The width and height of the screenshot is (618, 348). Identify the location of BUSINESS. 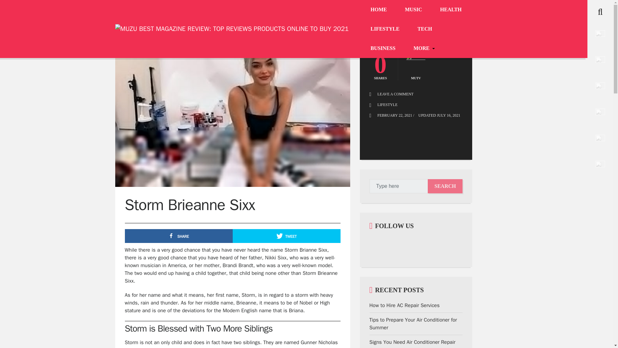
(383, 48).